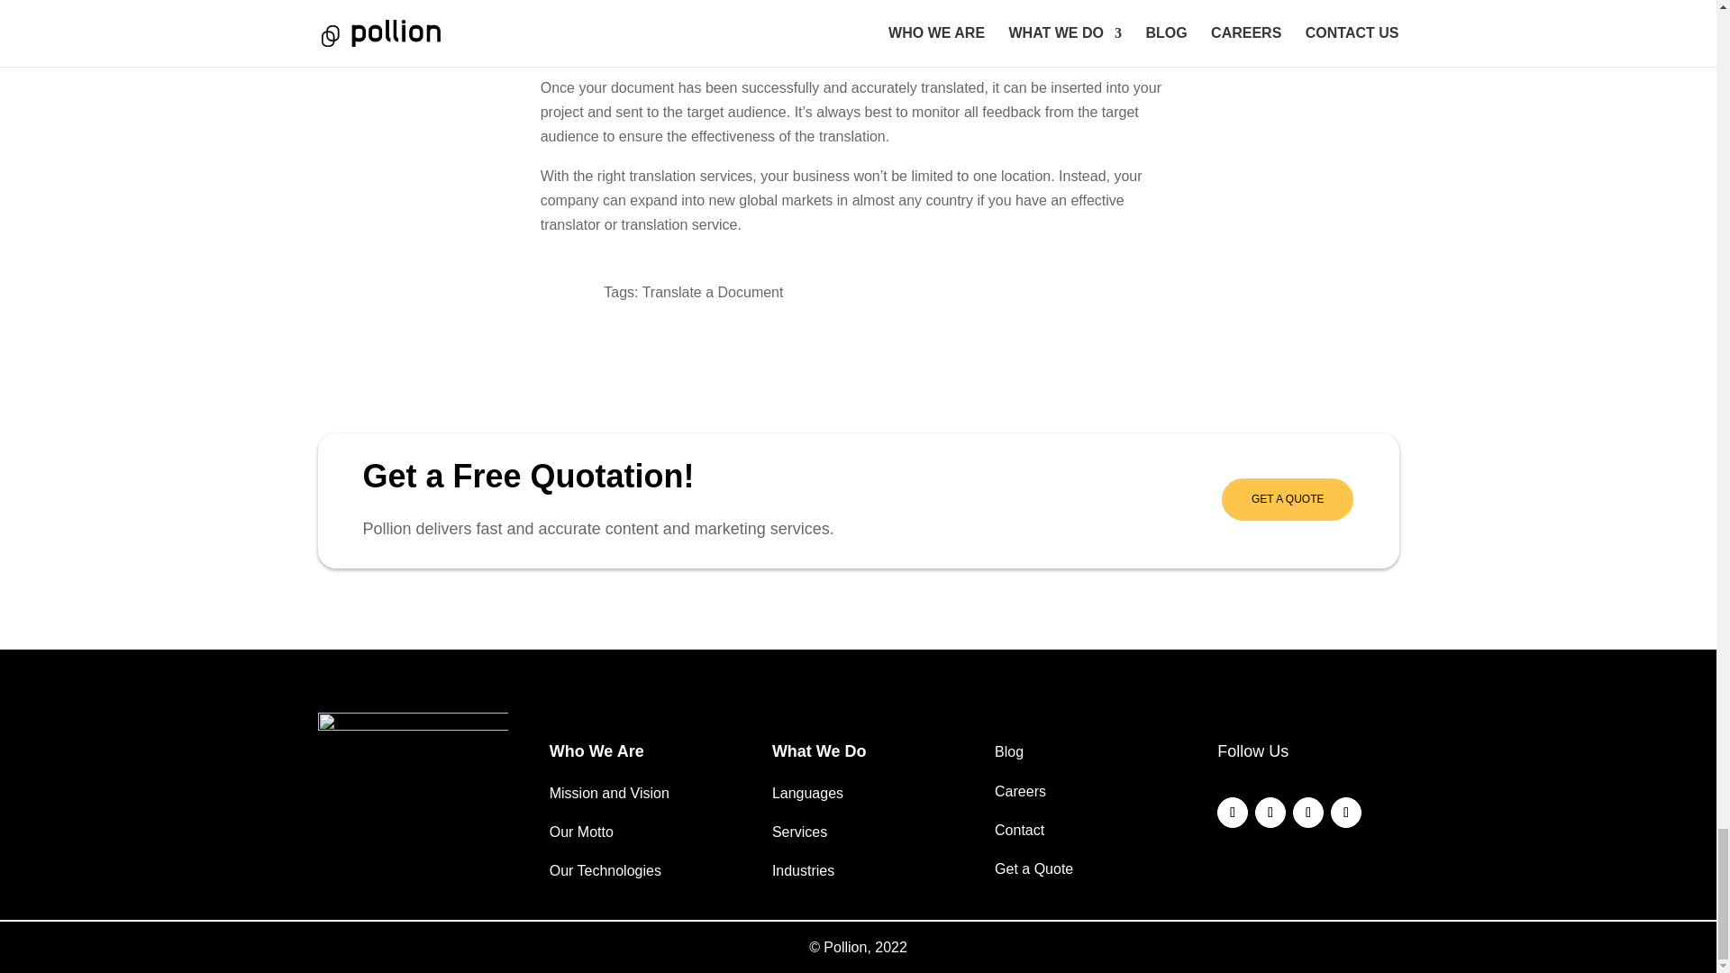 This screenshot has width=1730, height=973. What do you see at coordinates (609, 793) in the screenshot?
I see `Mission and Vision` at bounding box center [609, 793].